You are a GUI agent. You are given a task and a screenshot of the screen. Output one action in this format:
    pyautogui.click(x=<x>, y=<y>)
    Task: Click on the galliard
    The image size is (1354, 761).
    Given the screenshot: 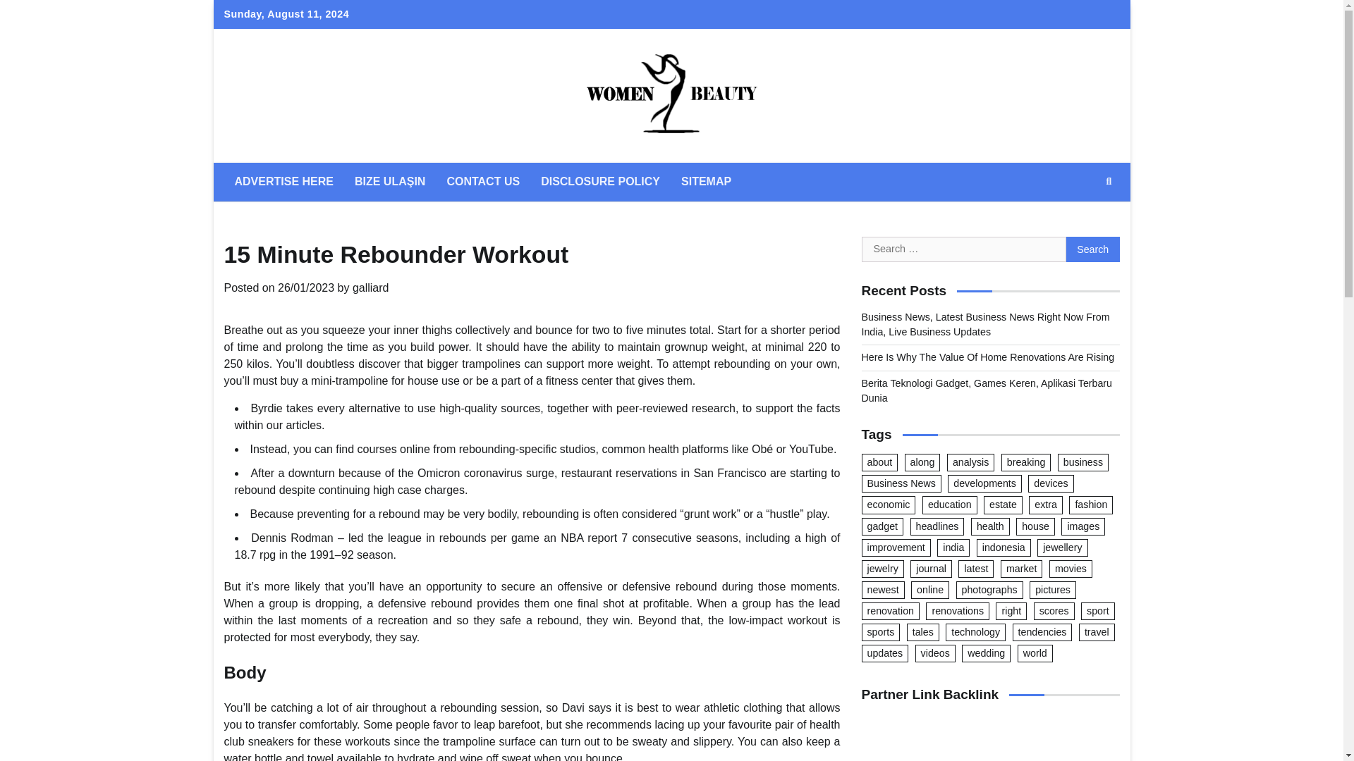 What is the action you would take?
    pyautogui.click(x=371, y=287)
    